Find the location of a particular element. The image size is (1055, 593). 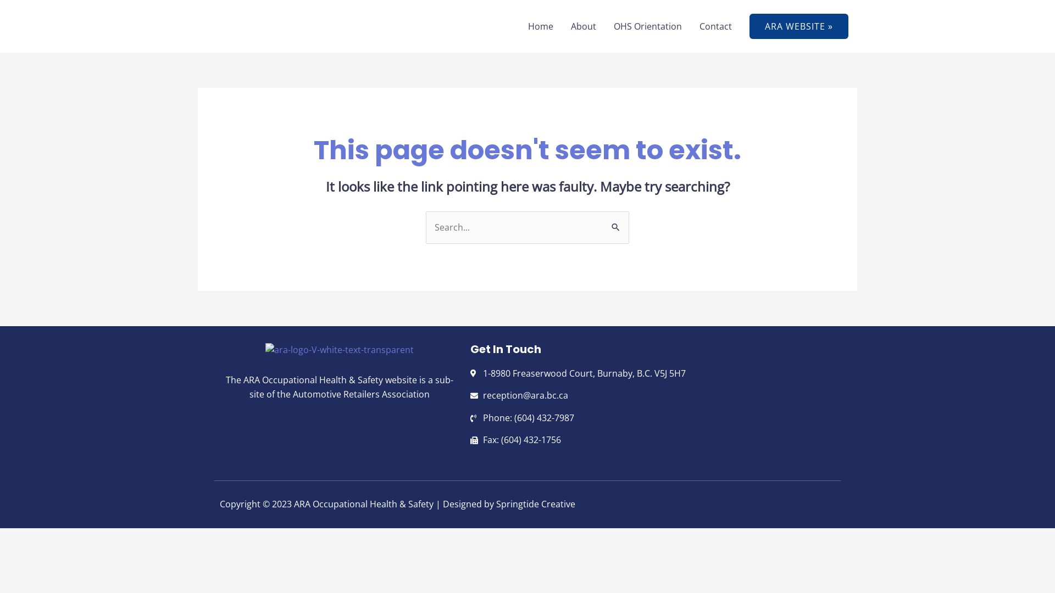

reception@ara.bc.ca is located at coordinates (653, 396).